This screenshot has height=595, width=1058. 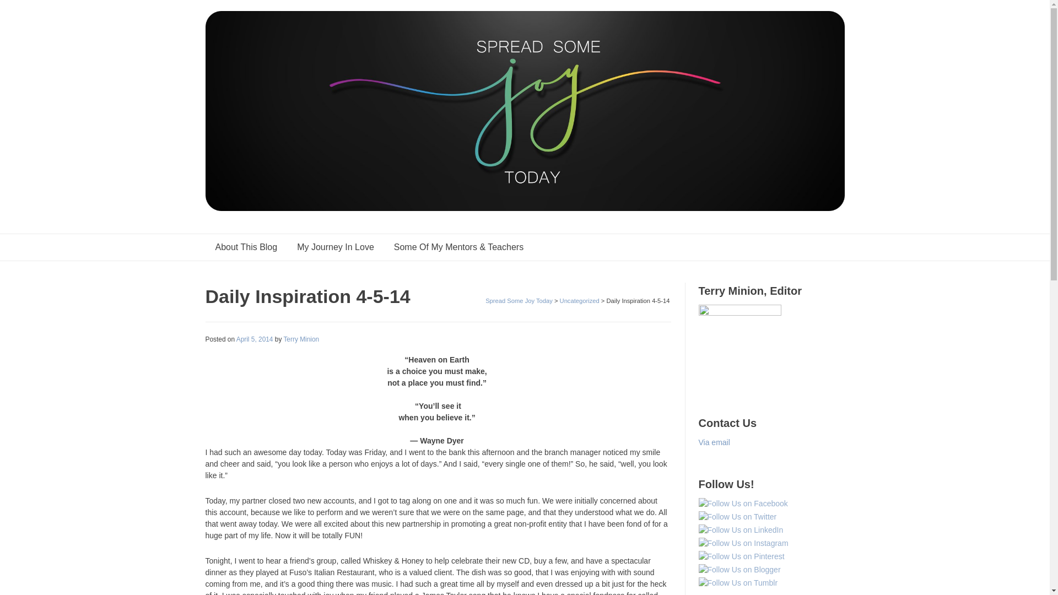 I want to click on Follow Us on Twitter, so click(x=737, y=517).